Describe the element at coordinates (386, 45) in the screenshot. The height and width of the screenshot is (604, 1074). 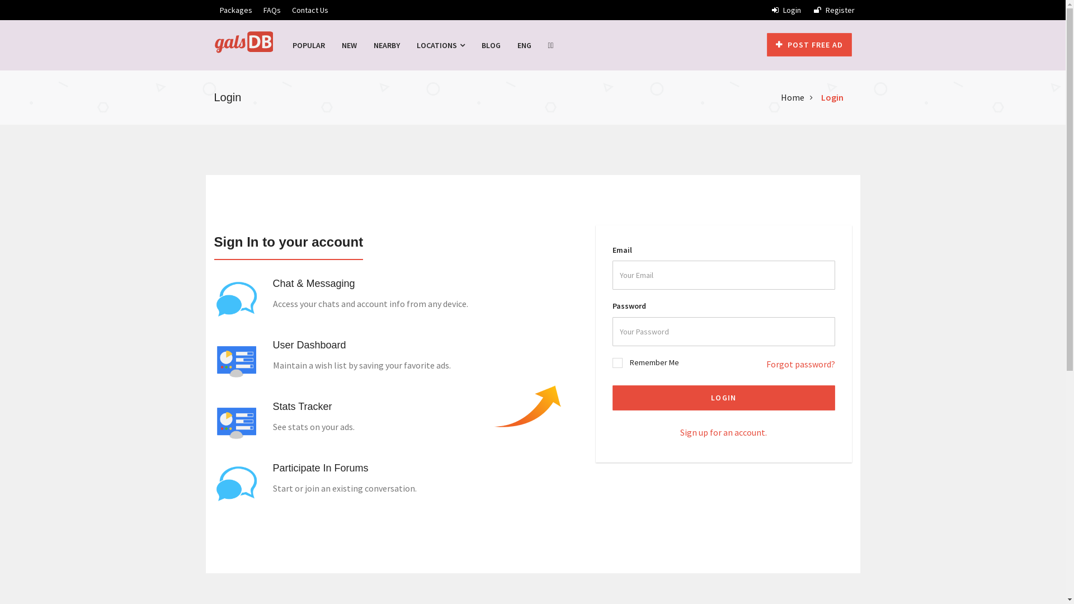
I see `NEARBY` at that location.